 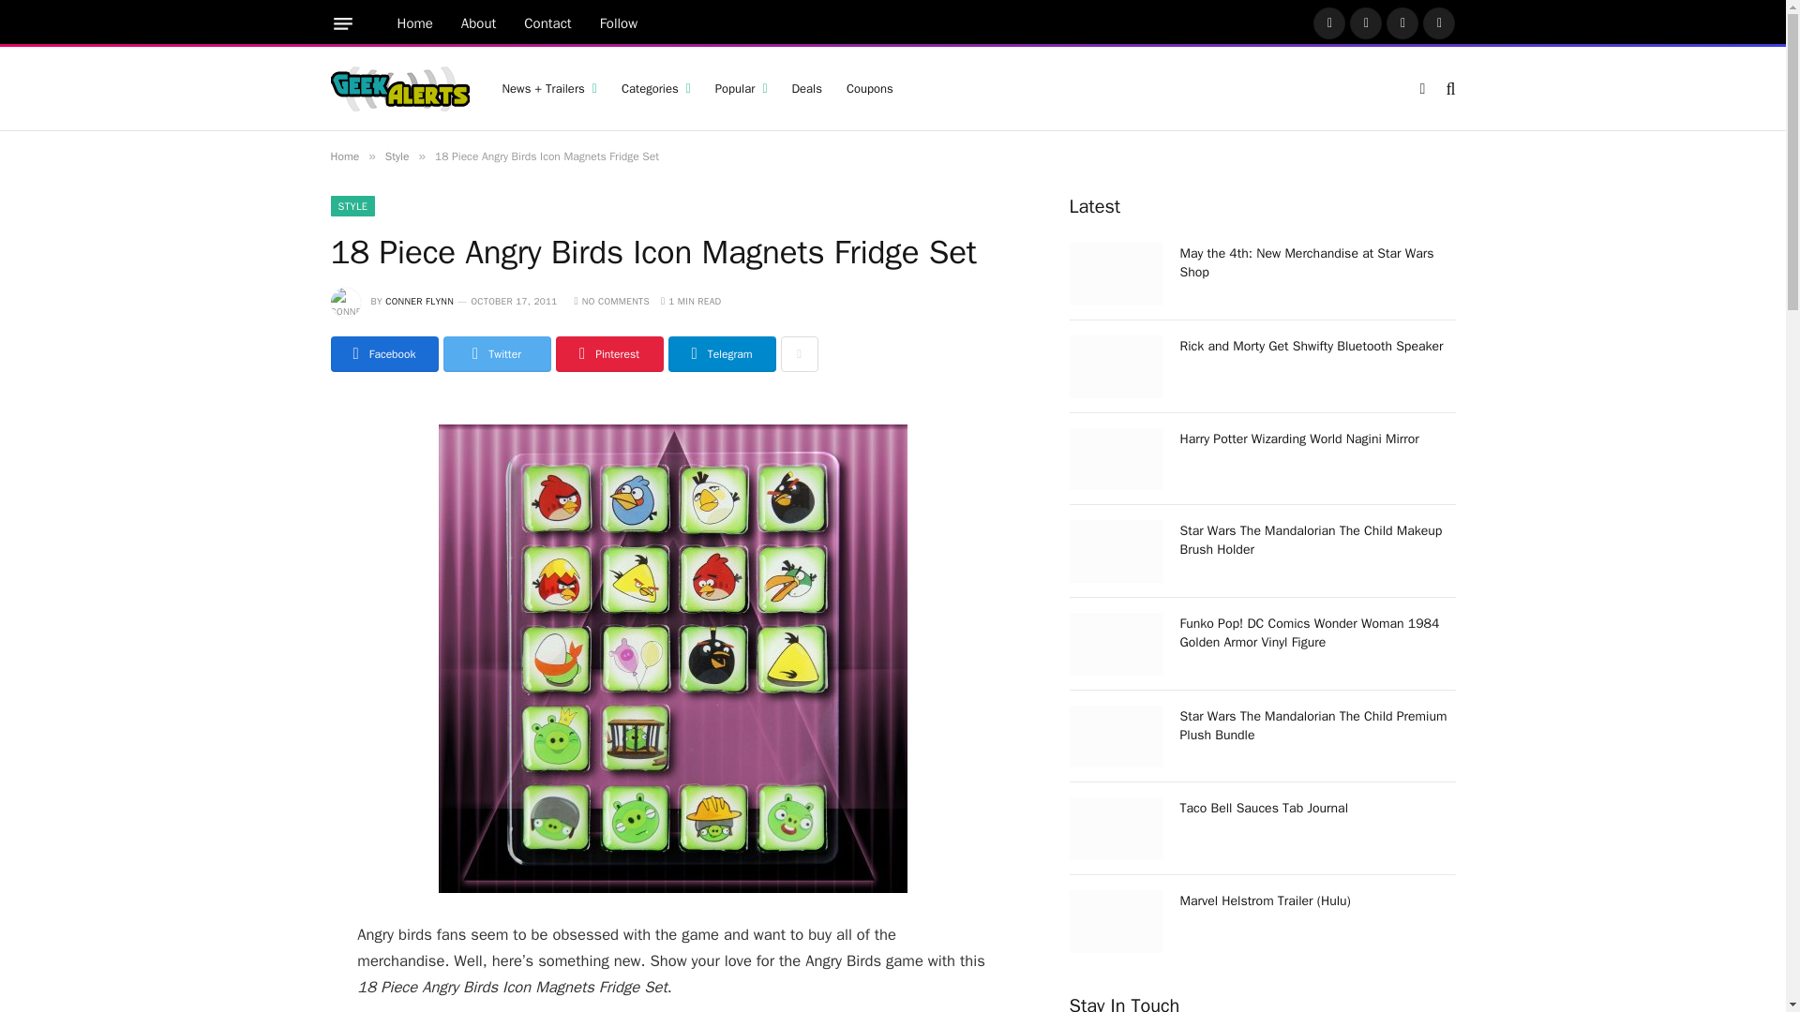 What do you see at coordinates (398, 88) in the screenshot?
I see `GeekAlerts` at bounding box center [398, 88].